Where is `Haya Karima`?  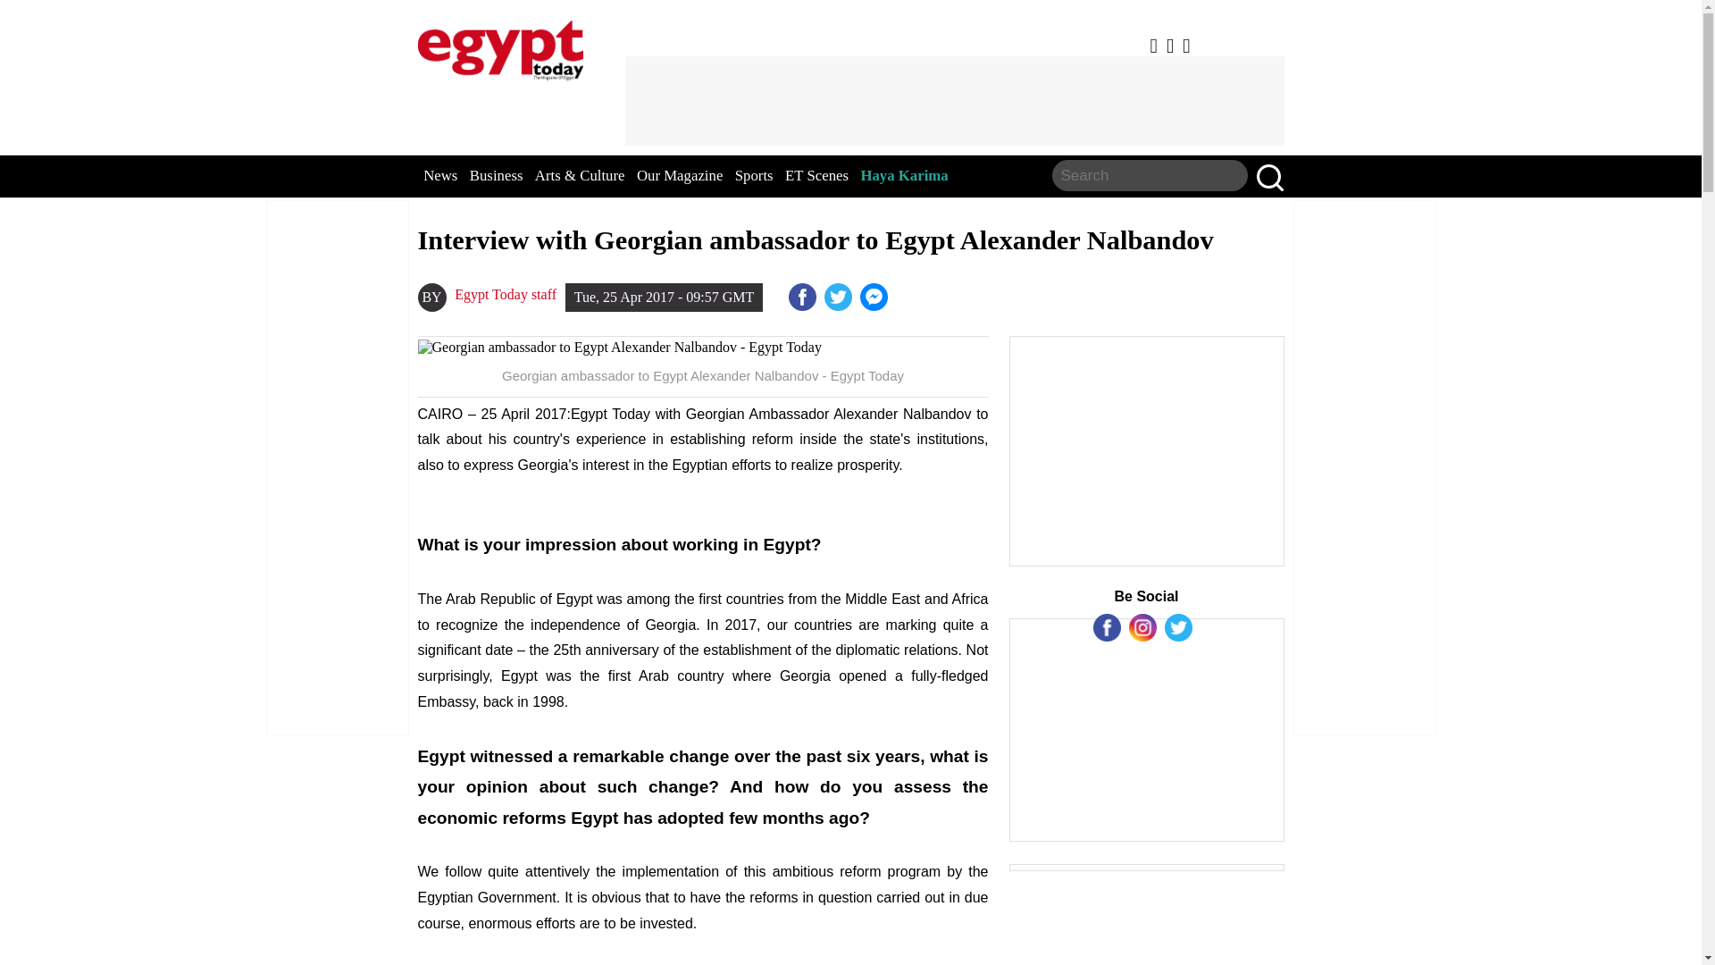
Haya Karima is located at coordinates (904, 176).